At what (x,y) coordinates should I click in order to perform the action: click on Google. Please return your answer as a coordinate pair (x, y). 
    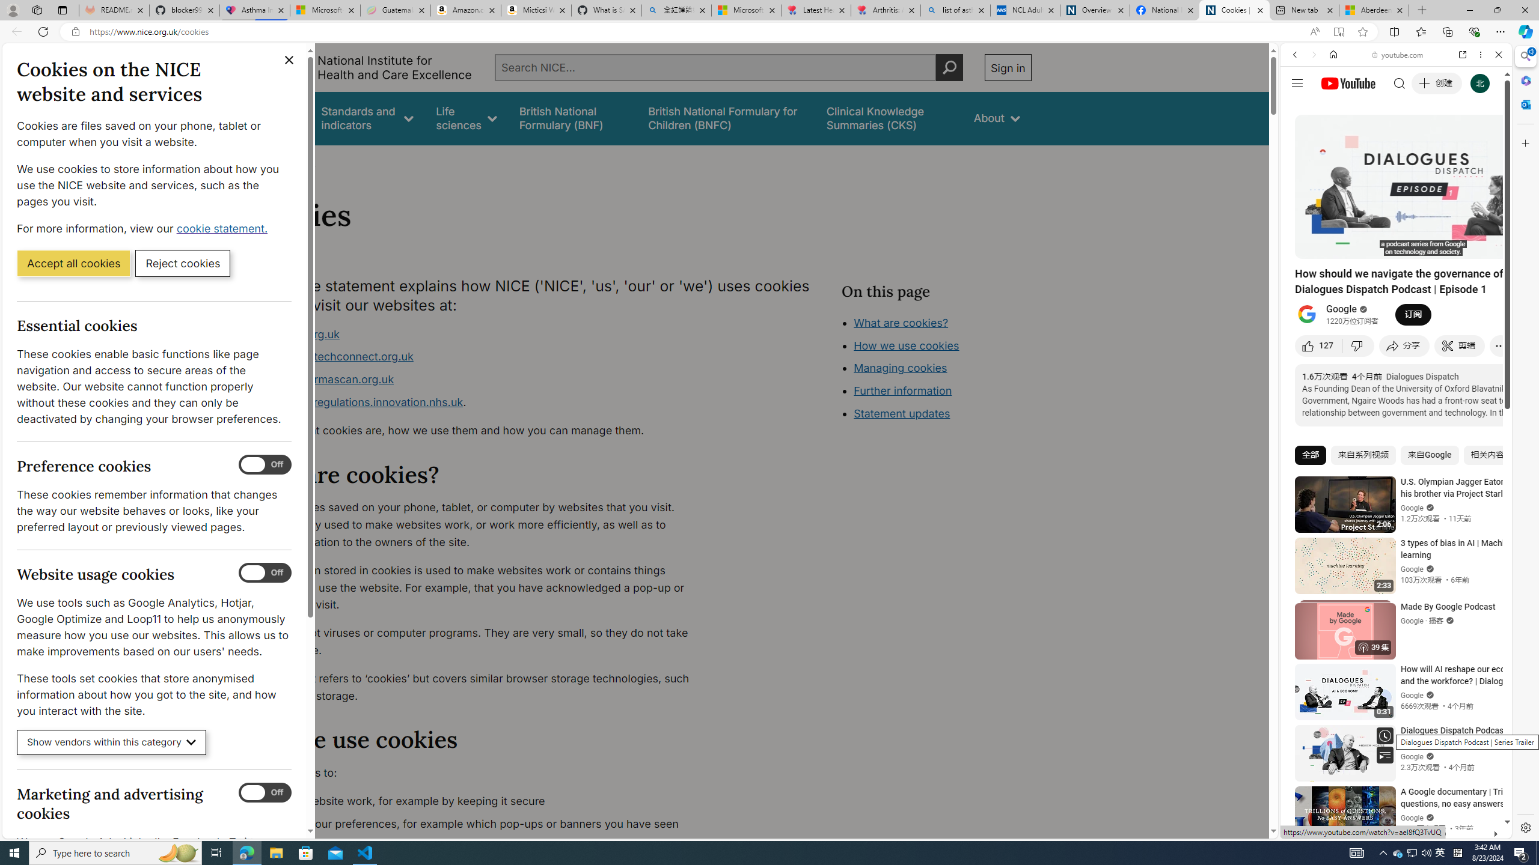
    Looking at the image, I should click on (1342, 309).